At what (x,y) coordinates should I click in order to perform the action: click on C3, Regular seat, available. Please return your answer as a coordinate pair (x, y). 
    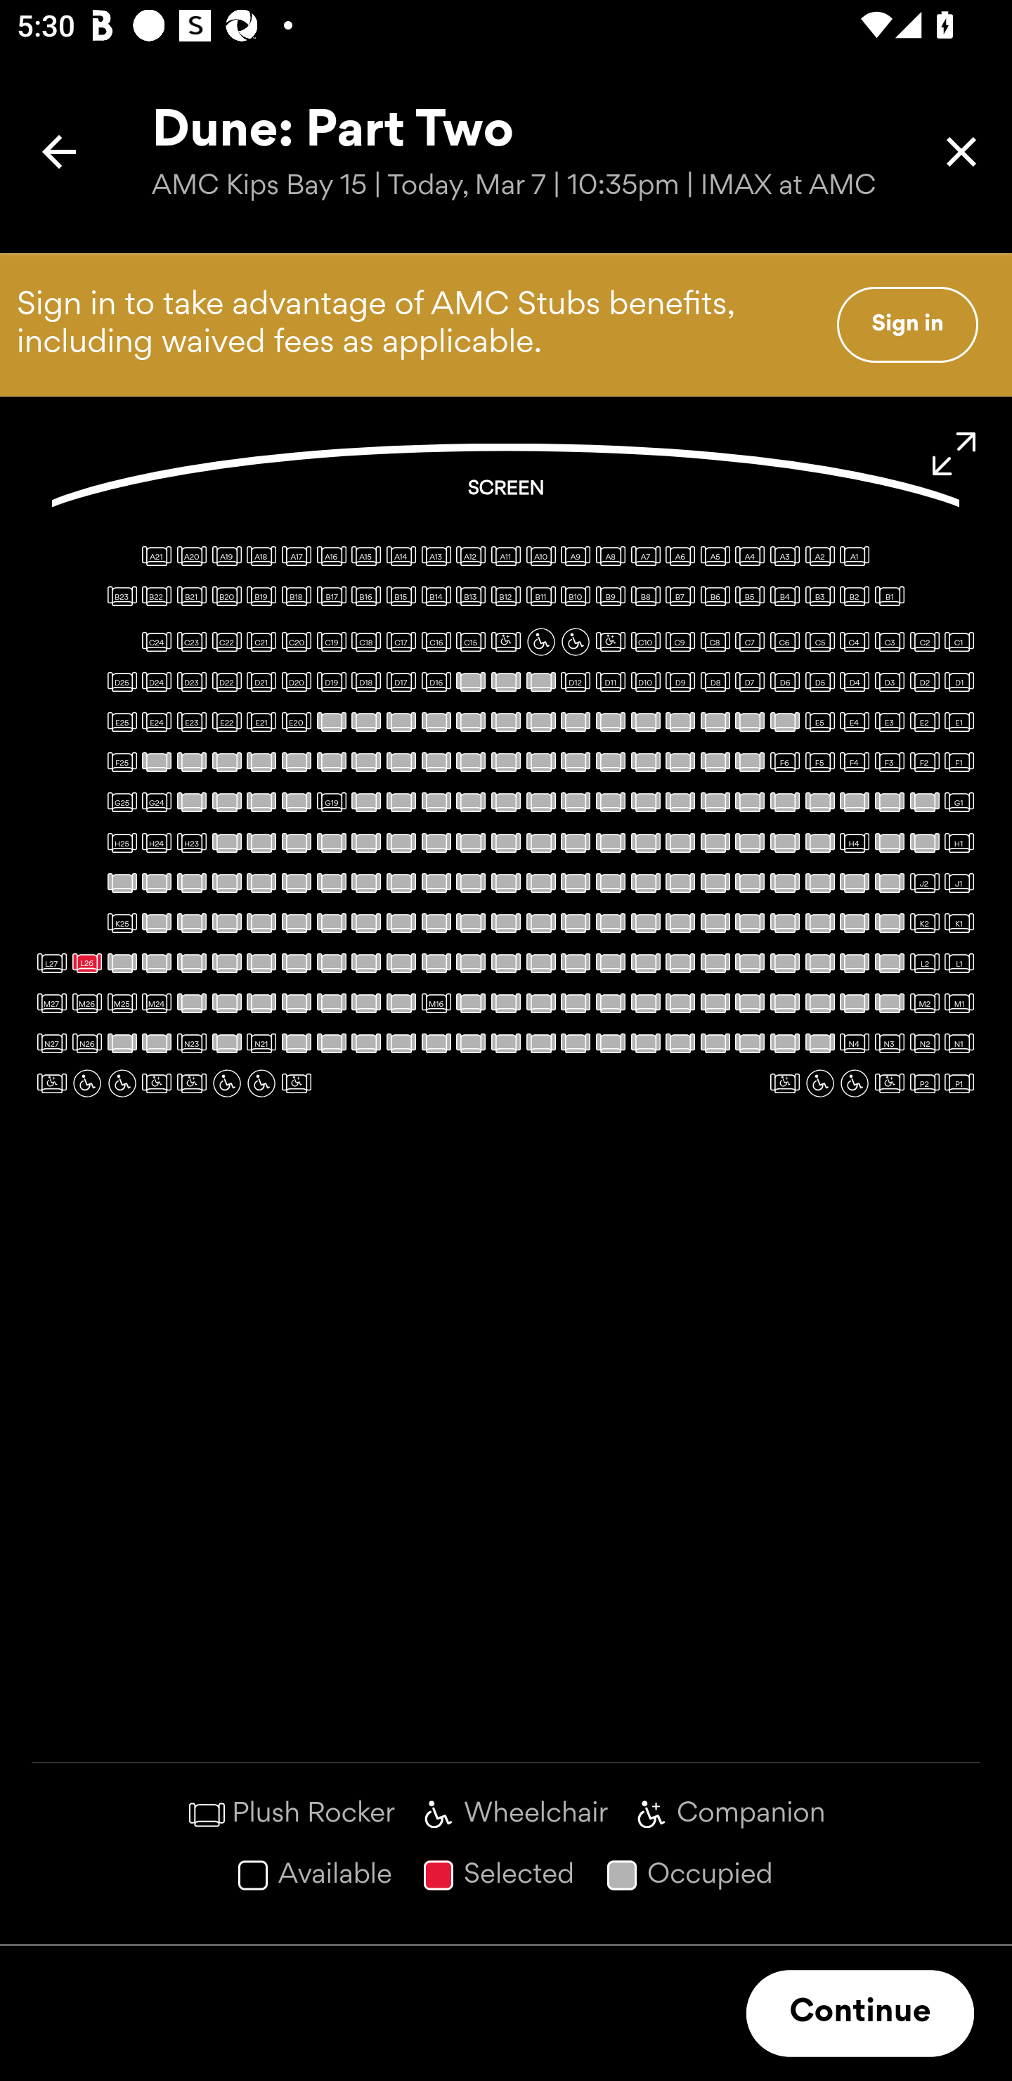
    Looking at the image, I should click on (890, 642).